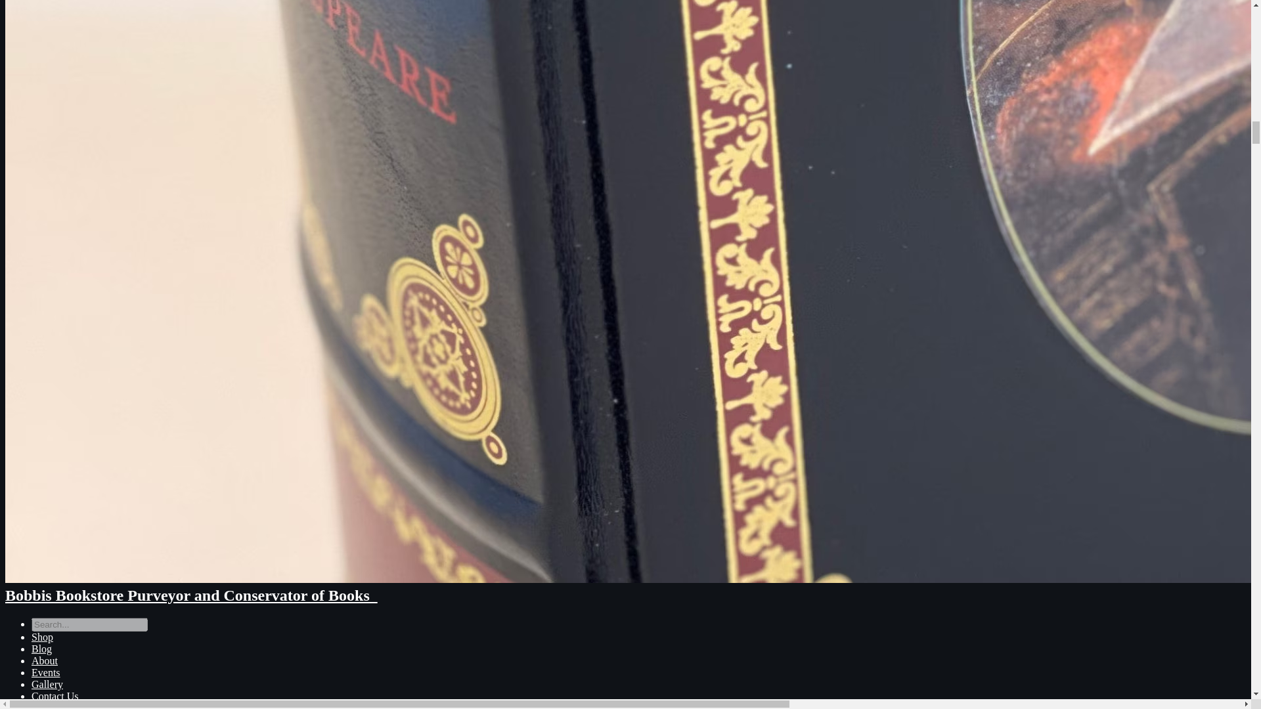 The height and width of the screenshot is (709, 1261). Describe the element at coordinates (45, 660) in the screenshot. I see `About` at that location.